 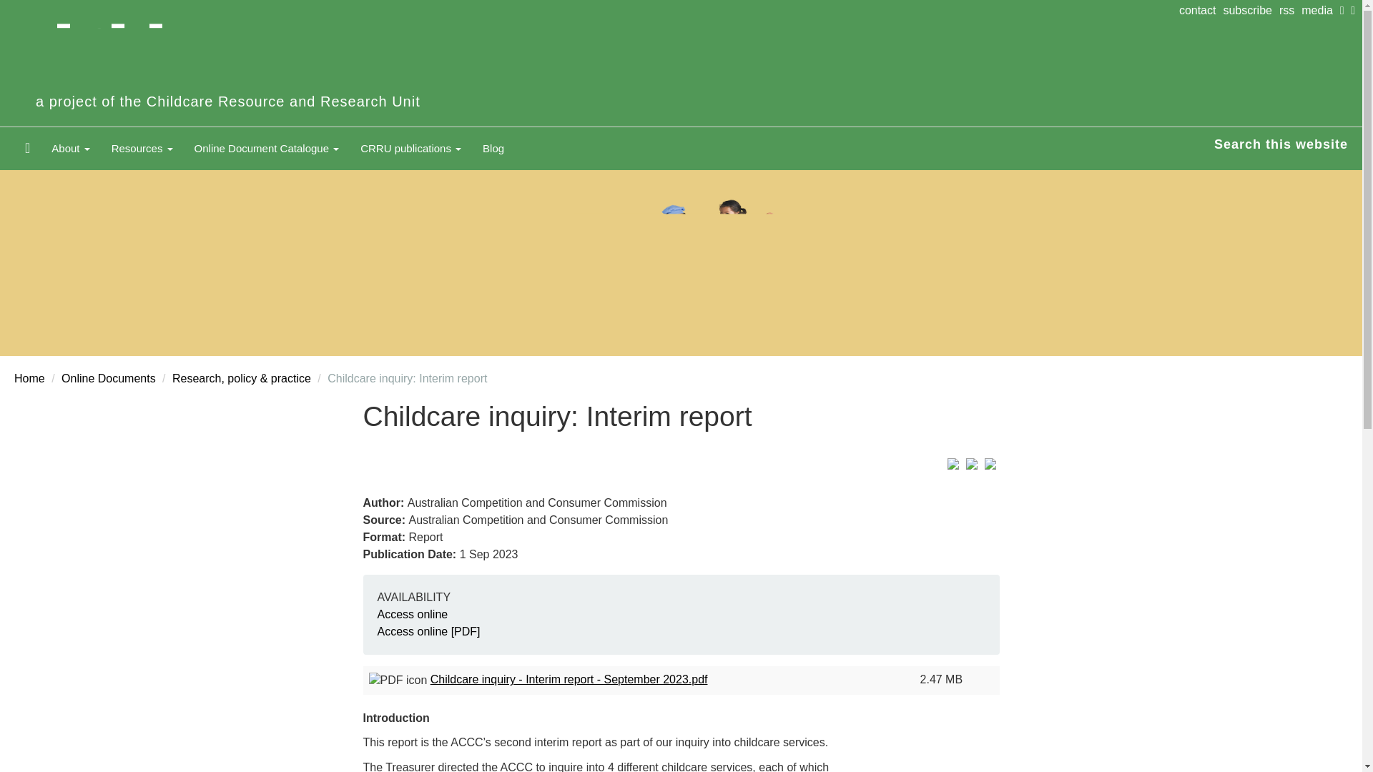 I want to click on contact, so click(x=1201, y=11).